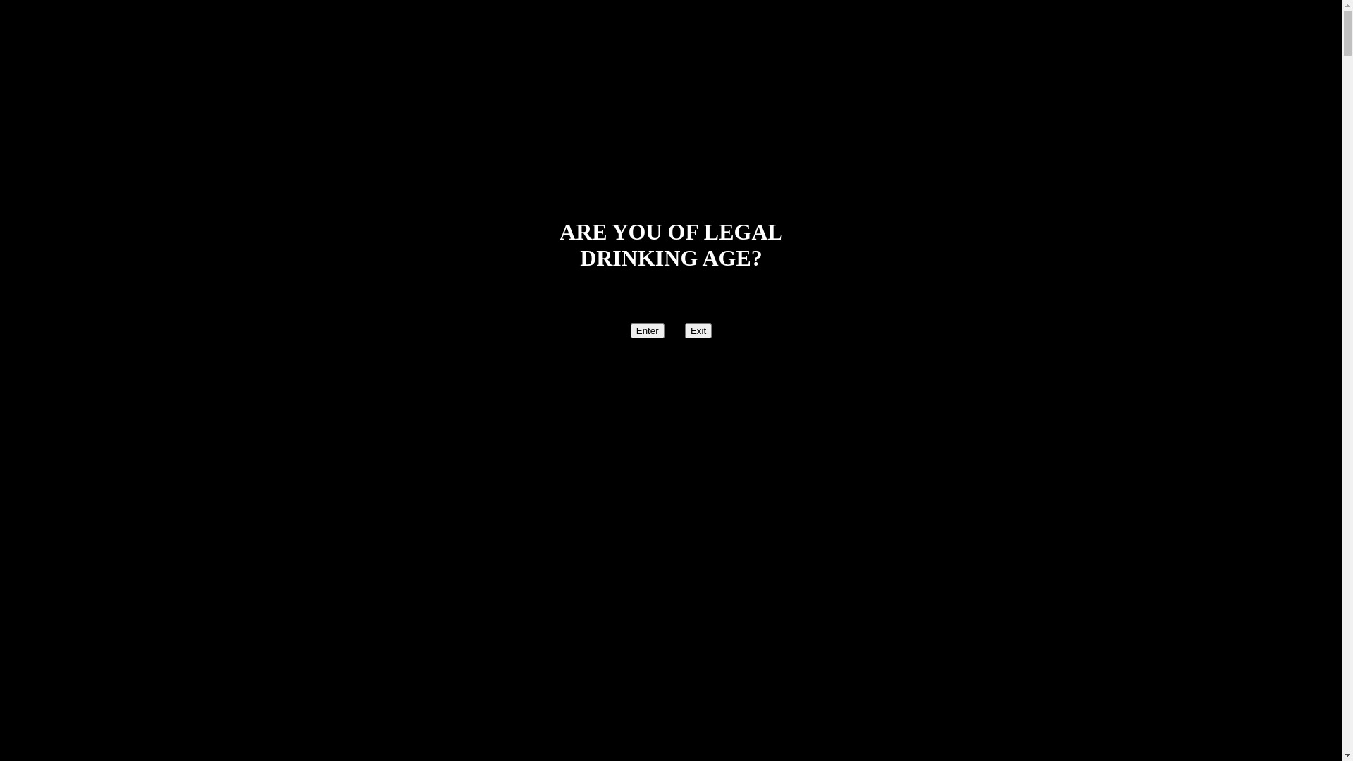  Describe the element at coordinates (82, 145) in the screenshot. I see `DEALS!` at that location.